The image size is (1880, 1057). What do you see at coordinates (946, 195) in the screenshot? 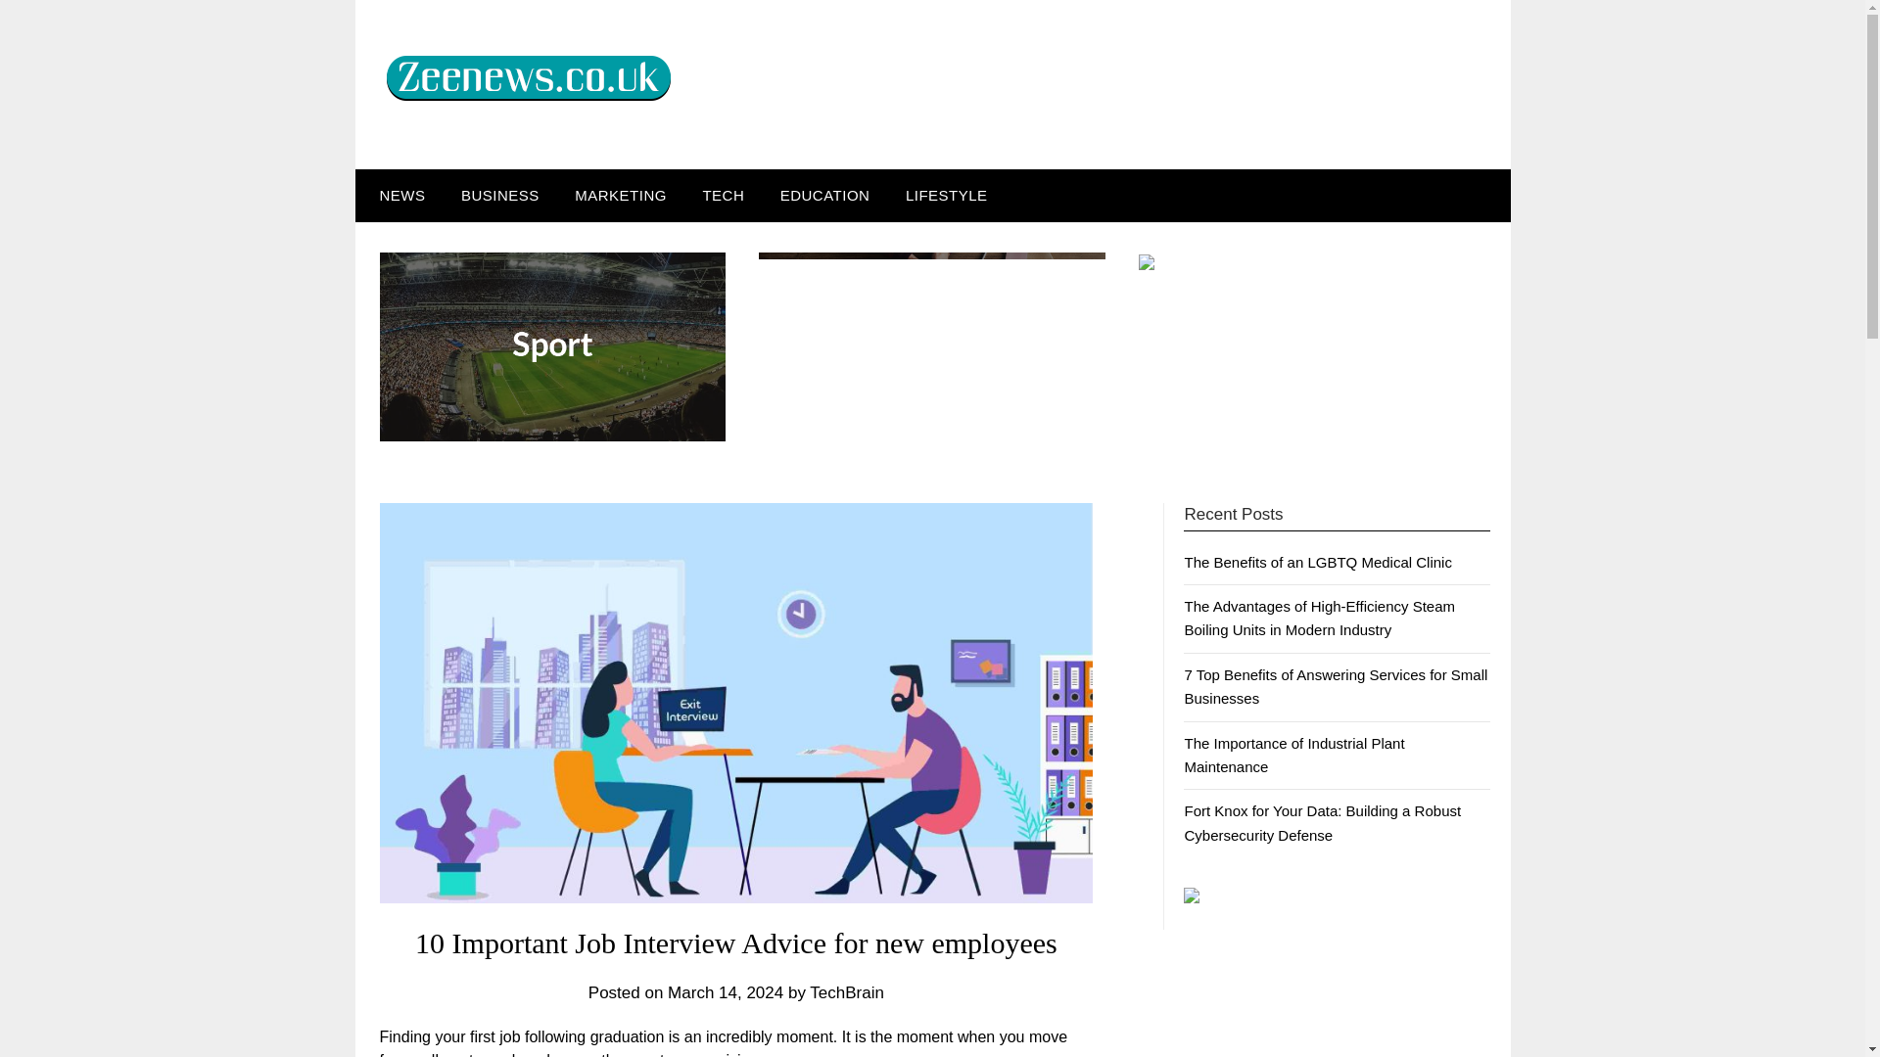
I see `LIFESTYLE` at bounding box center [946, 195].